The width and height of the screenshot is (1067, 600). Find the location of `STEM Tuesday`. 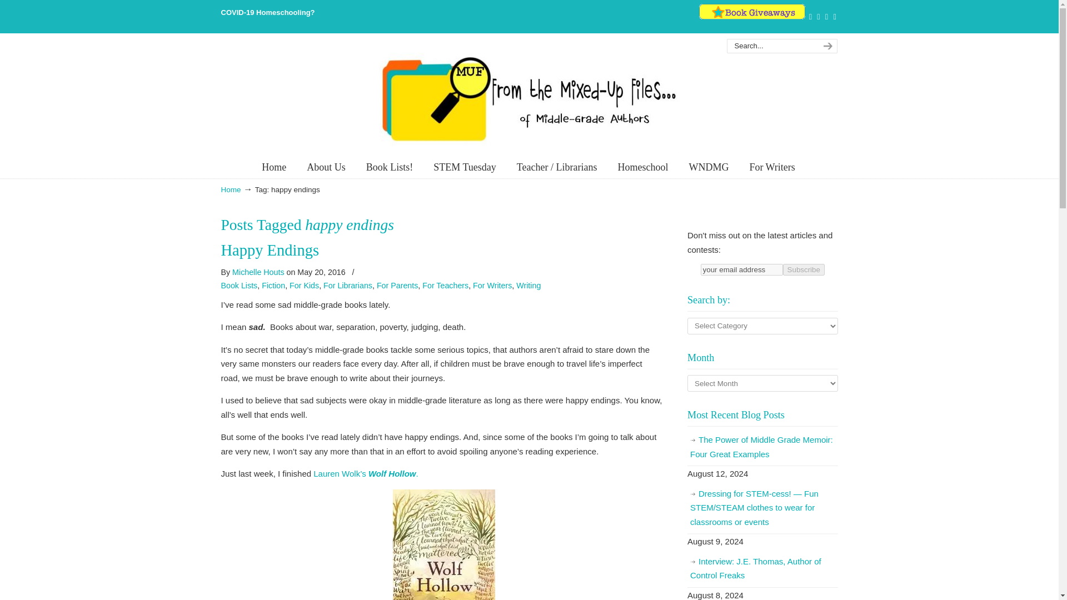

STEM Tuesday is located at coordinates (465, 167).